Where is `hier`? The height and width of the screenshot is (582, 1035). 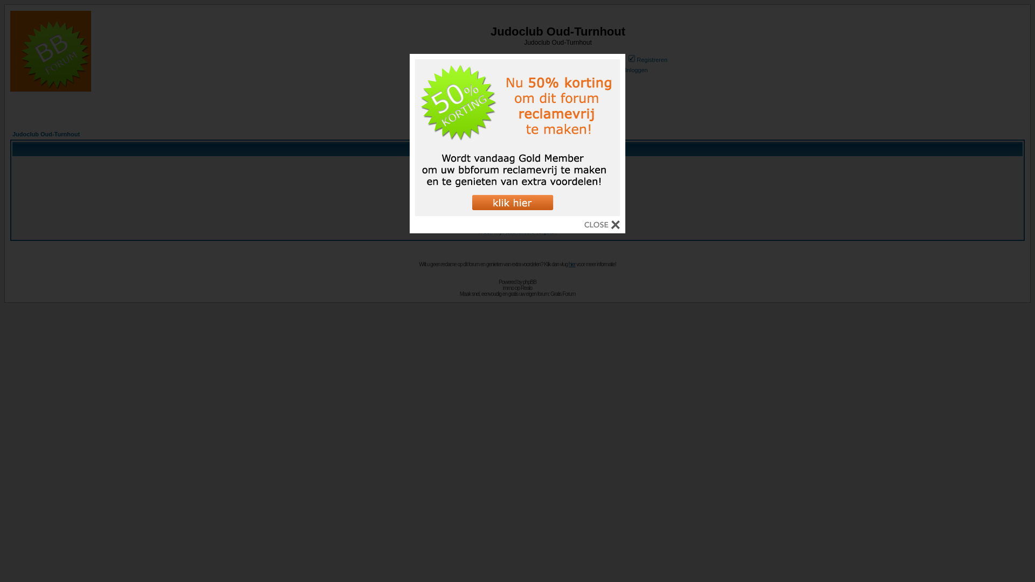 hier is located at coordinates (572, 264).